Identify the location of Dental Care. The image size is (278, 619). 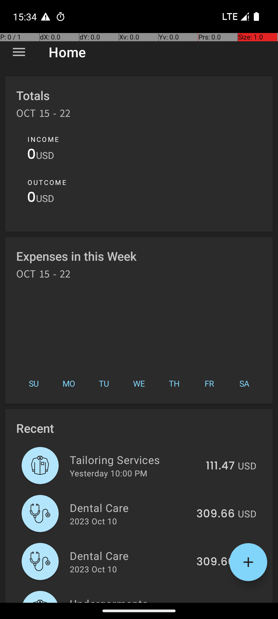
(130, 508).